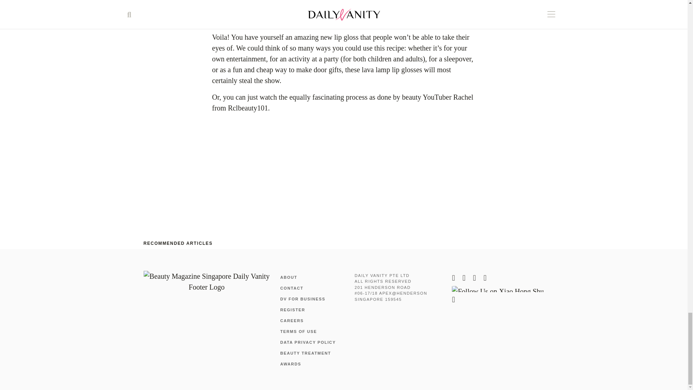  What do you see at coordinates (298, 331) in the screenshot?
I see `TERMS OF USE` at bounding box center [298, 331].